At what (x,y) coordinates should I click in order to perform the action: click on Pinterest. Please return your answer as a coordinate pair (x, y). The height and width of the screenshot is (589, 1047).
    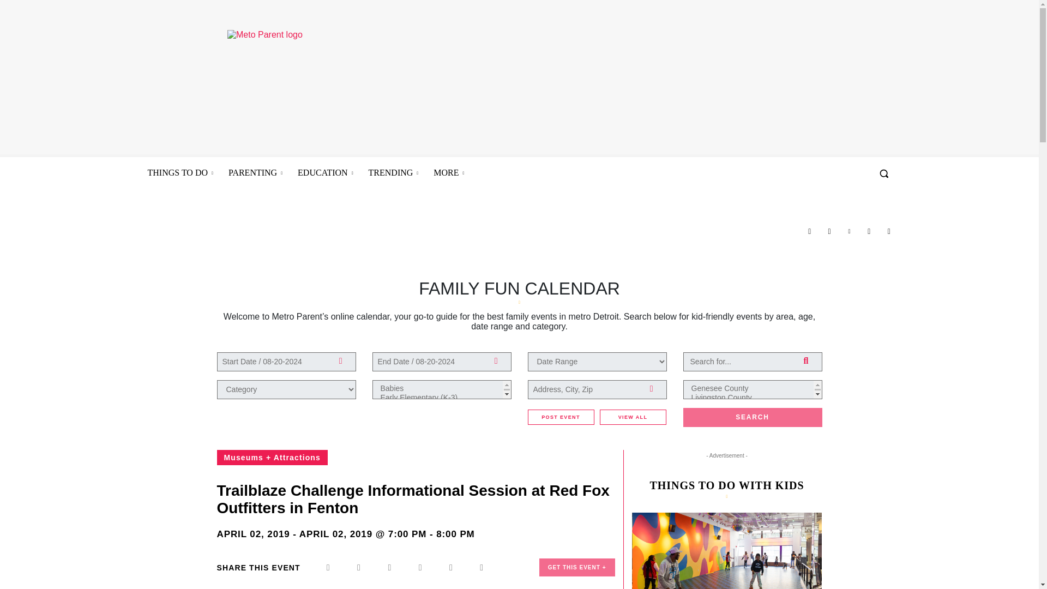
    Looking at the image, I should click on (849, 231).